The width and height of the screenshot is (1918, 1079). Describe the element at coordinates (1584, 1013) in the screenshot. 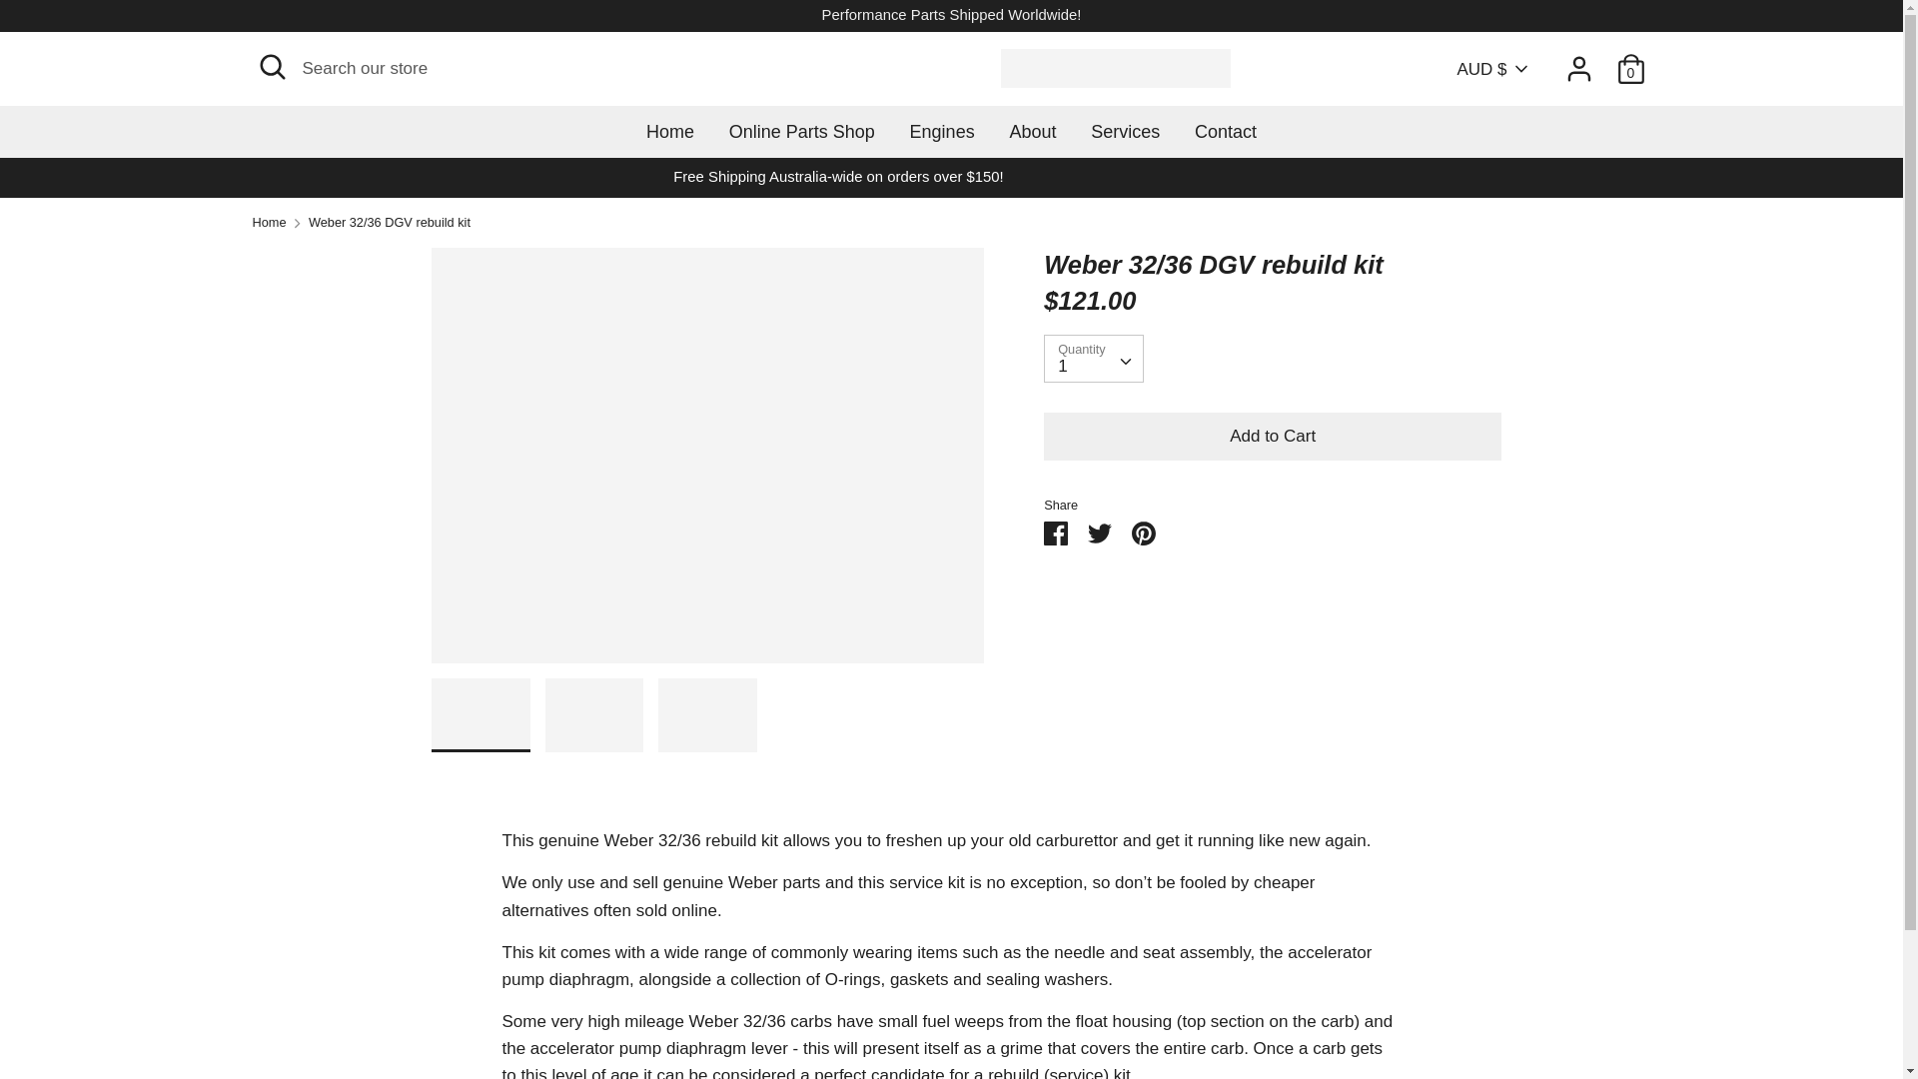

I see `Union Pay` at that location.